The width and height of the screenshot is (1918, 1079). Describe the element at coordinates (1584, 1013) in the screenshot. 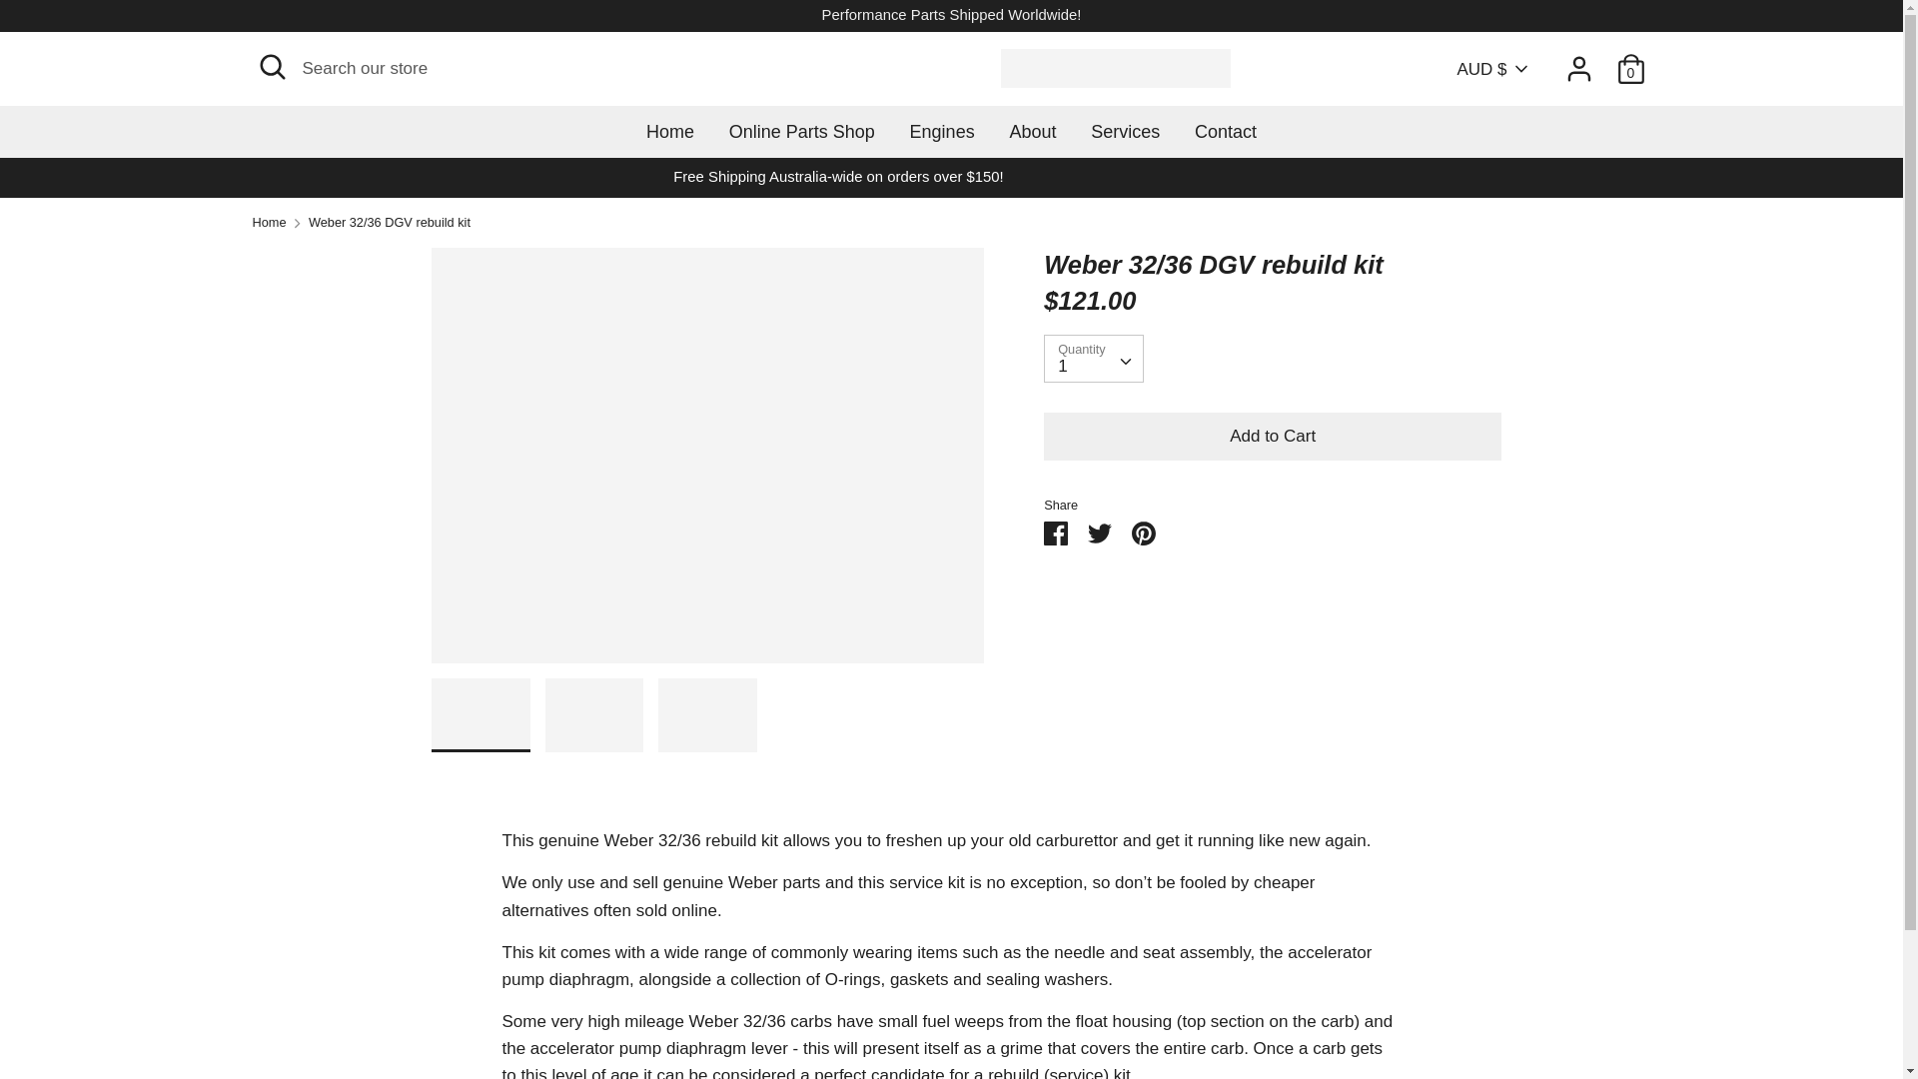

I see `Union Pay` at that location.